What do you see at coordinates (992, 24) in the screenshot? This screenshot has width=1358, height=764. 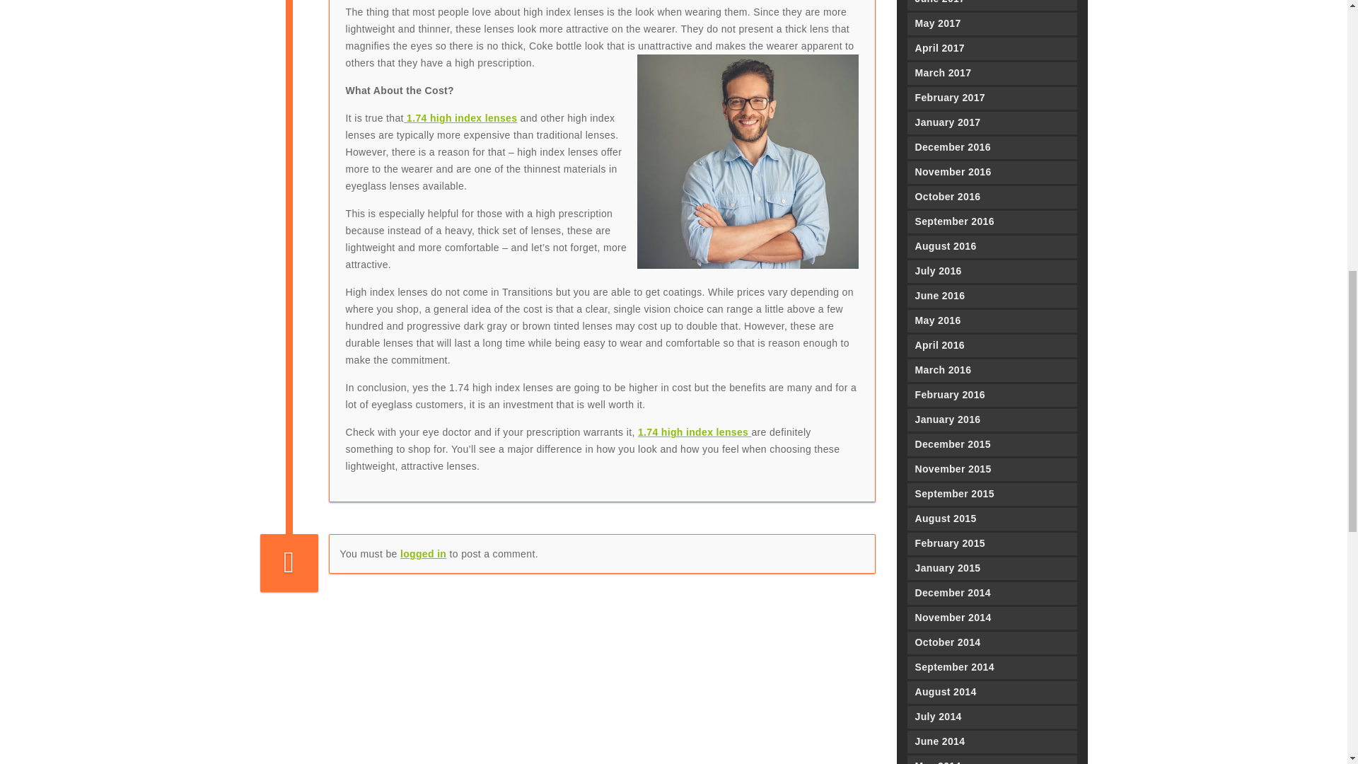 I see `May 2017` at bounding box center [992, 24].